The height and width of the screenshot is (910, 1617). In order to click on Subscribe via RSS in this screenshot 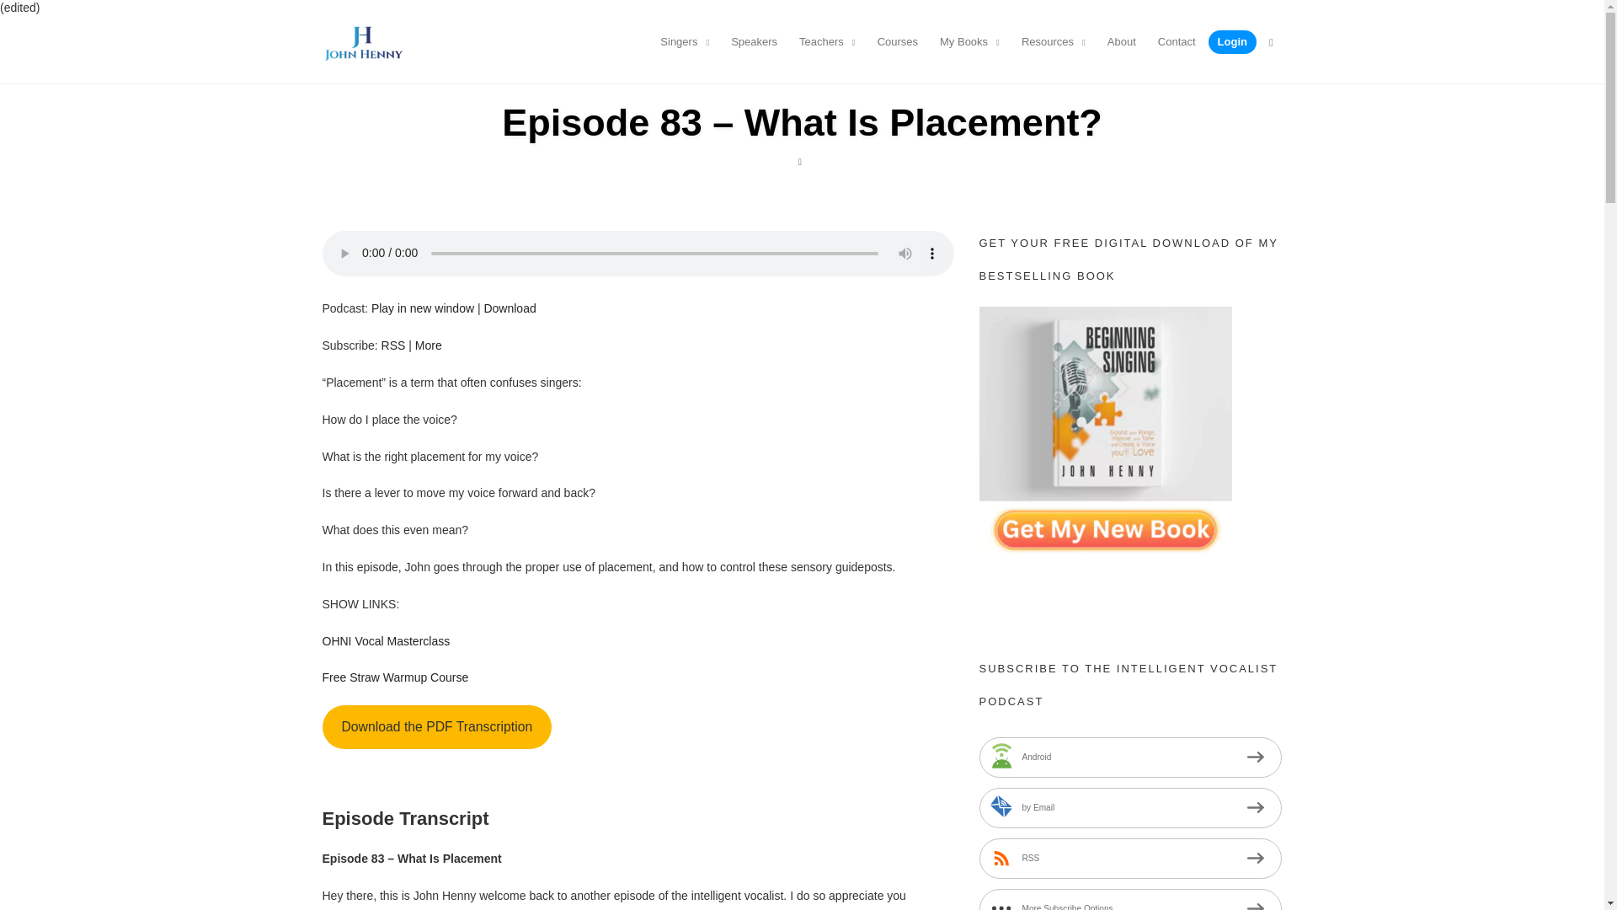, I will do `click(393, 345)`.